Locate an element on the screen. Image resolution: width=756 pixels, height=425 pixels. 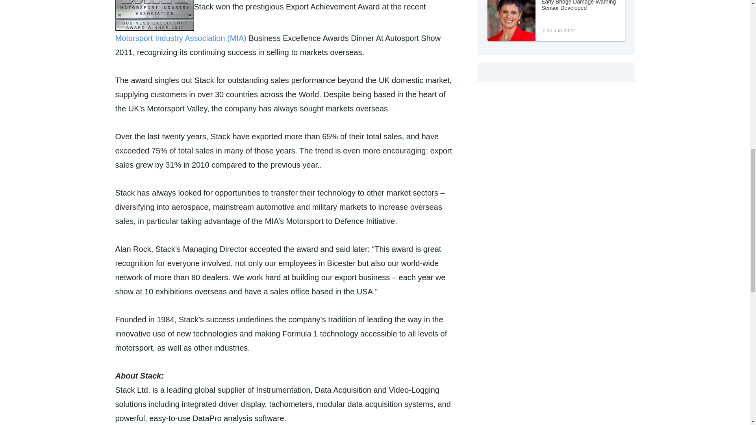
business excellence award is located at coordinates (556, 20).